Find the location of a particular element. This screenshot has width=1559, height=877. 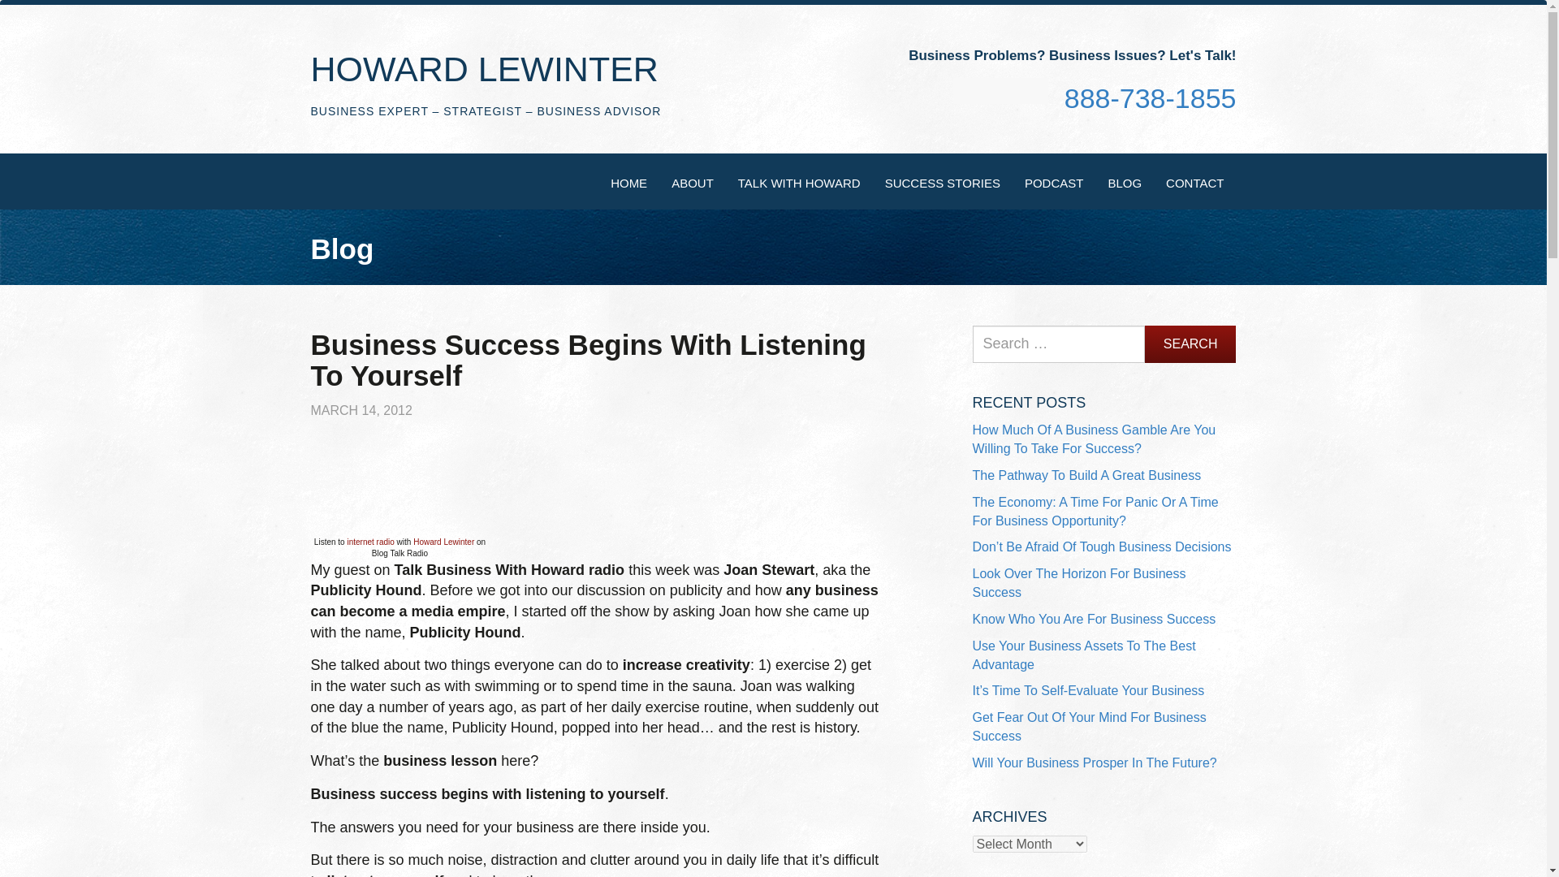

PODCAST is located at coordinates (1054, 182).